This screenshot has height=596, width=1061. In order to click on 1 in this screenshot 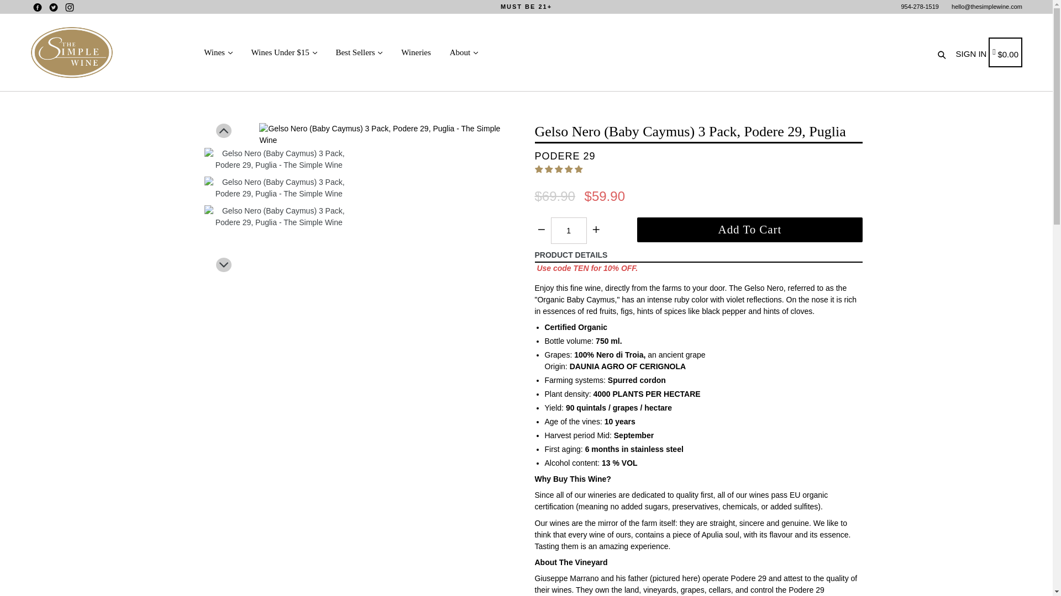, I will do `click(568, 231)`.